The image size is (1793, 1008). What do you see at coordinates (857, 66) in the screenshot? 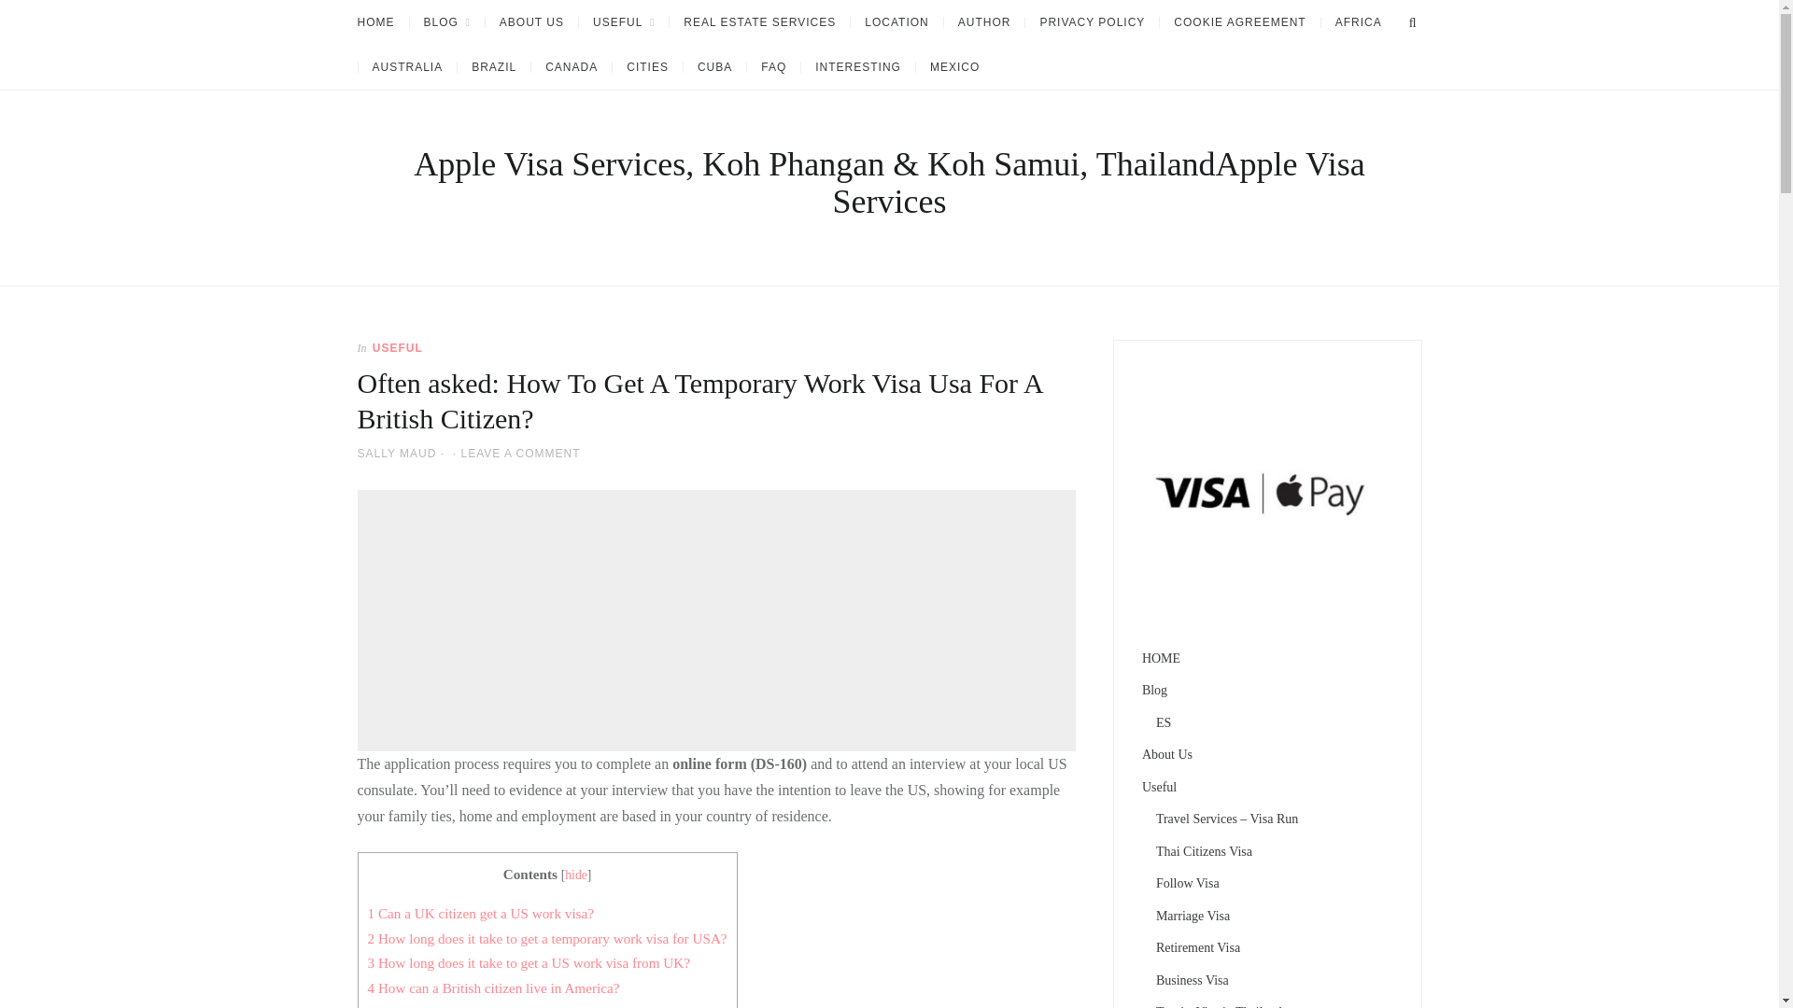
I see `INTERESTING` at bounding box center [857, 66].